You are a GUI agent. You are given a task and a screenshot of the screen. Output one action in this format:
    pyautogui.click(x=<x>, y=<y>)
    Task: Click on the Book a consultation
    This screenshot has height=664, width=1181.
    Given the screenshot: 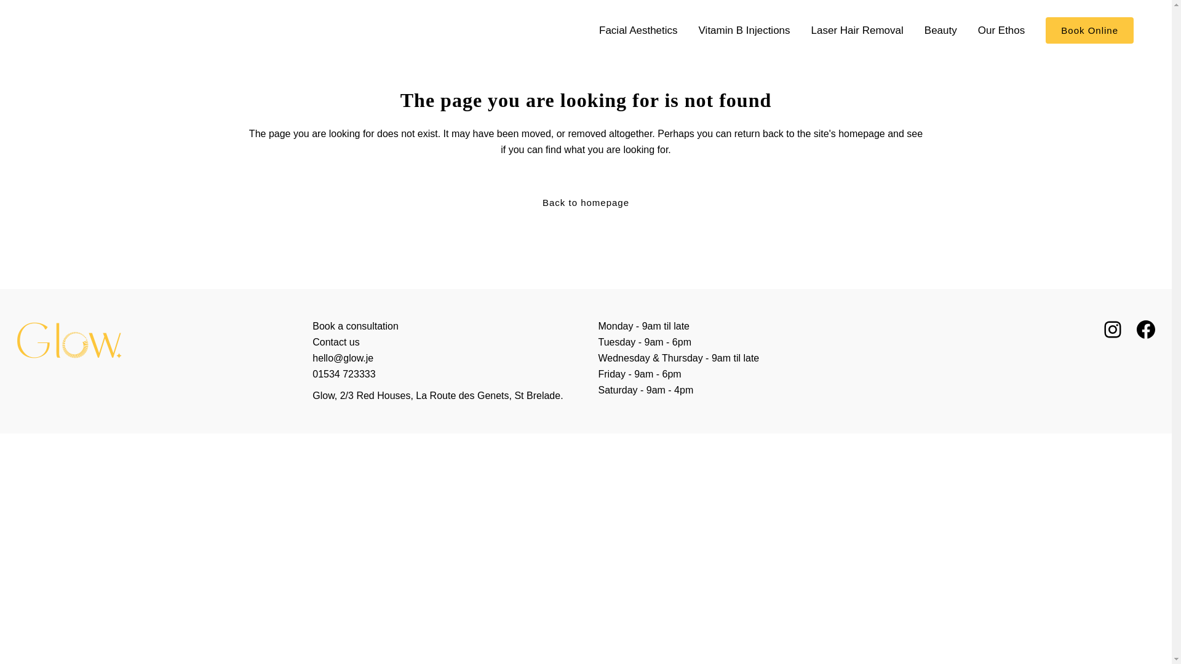 What is the action you would take?
    pyautogui.click(x=356, y=326)
    